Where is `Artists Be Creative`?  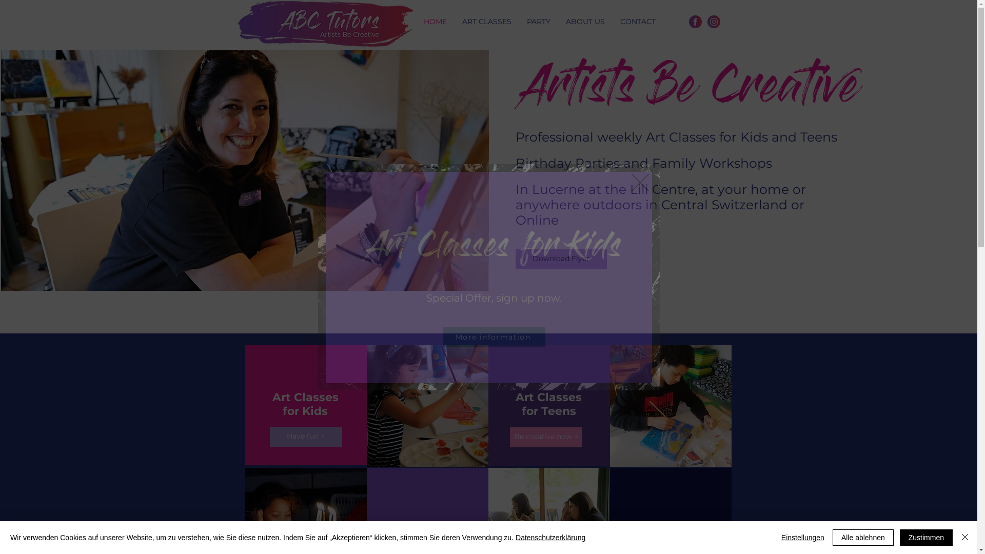 Artists Be Creative is located at coordinates (689, 91).